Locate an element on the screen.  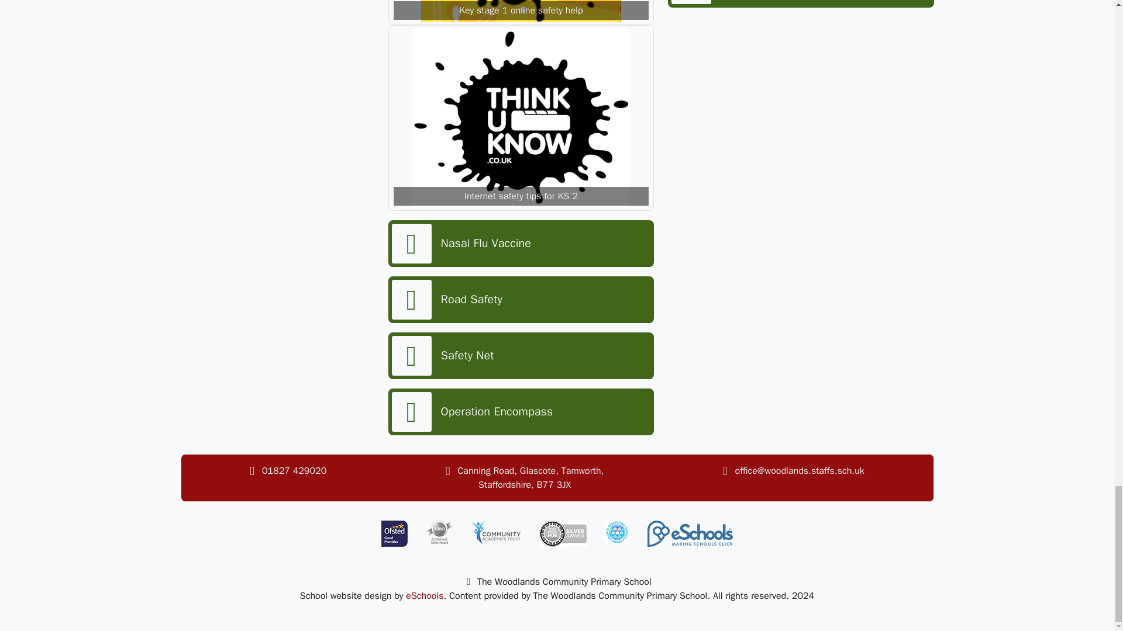
Eco-Schools Silver Award is located at coordinates (439, 532).